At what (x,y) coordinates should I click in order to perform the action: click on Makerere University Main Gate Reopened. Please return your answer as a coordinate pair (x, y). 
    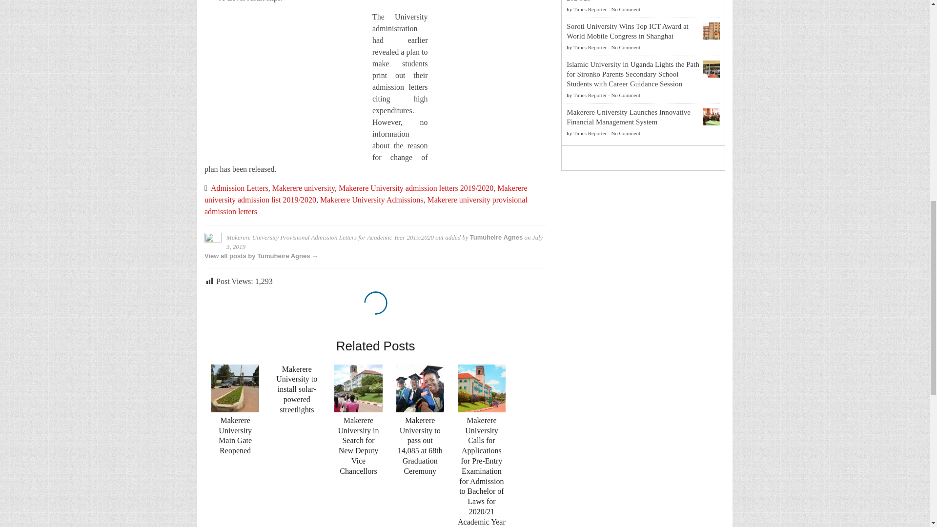
    Looking at the image, I should click on (235, 389).